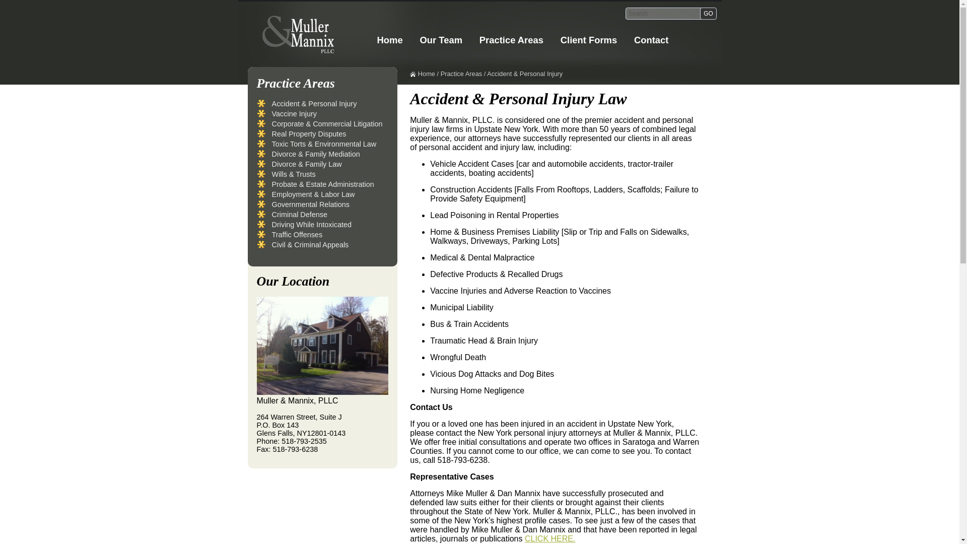 Image resolution: width=967 pixels, height=544 pixels. Describe the element at coordinates (664, 13) in the screenshot. I see `Search` at that location.